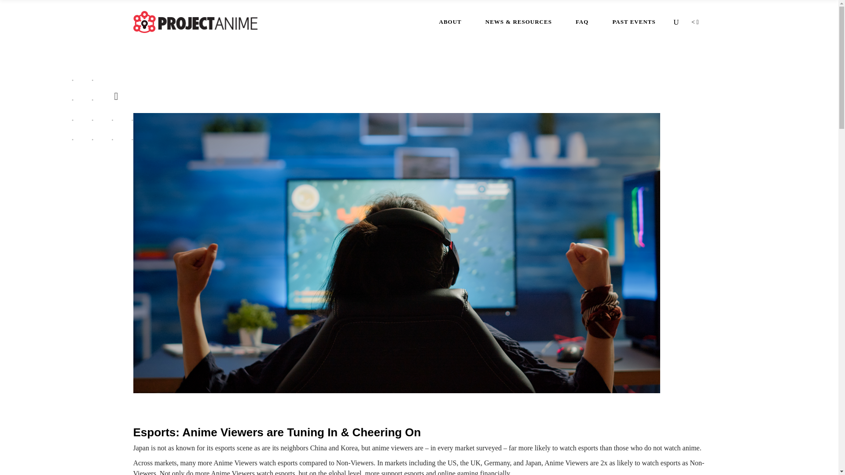 The width and height of the screenshot is (845, 475). What do you see at coordinates (450, 22) in the screenshot?
I see `ABOUT` at bounding box center [450, 22].